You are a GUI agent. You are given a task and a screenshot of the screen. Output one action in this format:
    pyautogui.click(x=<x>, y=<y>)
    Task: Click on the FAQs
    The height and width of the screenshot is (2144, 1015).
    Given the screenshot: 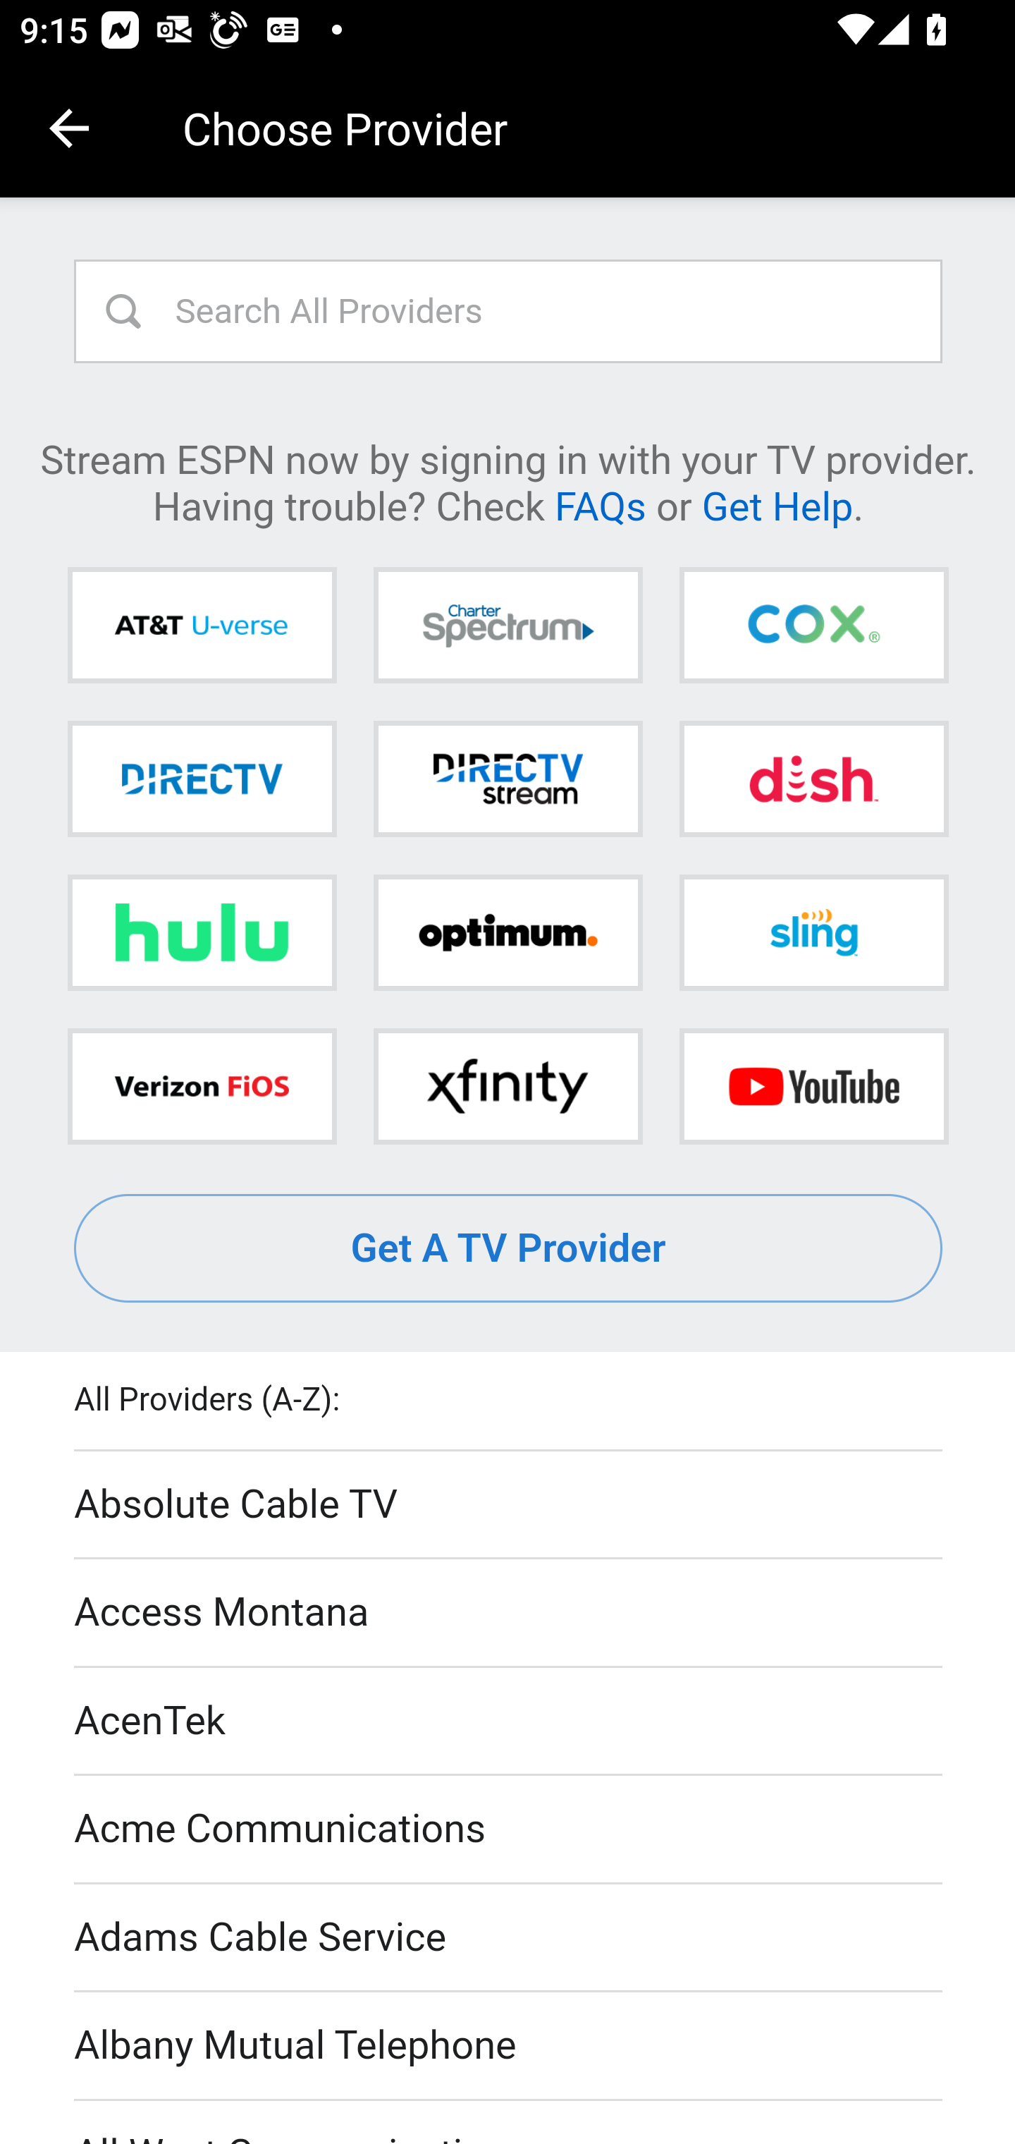 What is the action you would take?
    pyautogui.click(x=599, y=504)
    